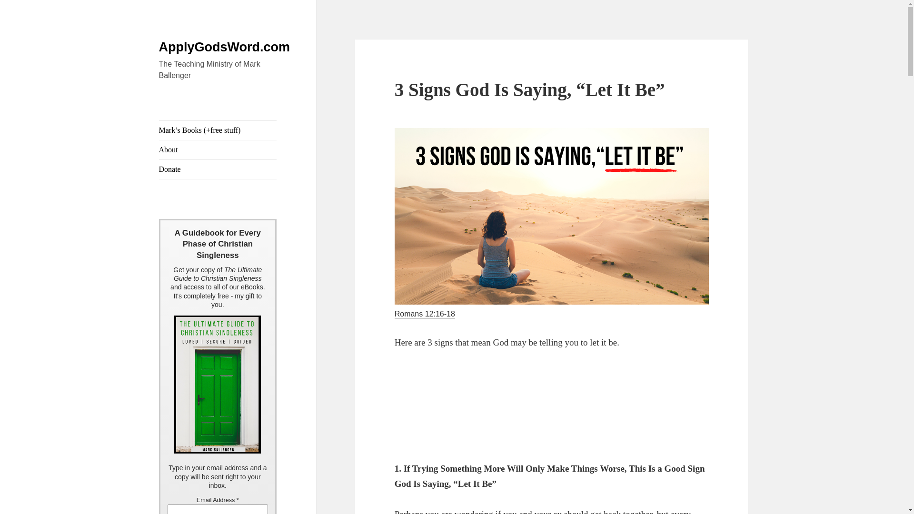  Describe the element at coordinates (218, 149) in the screenshot. I see `About` at that location.